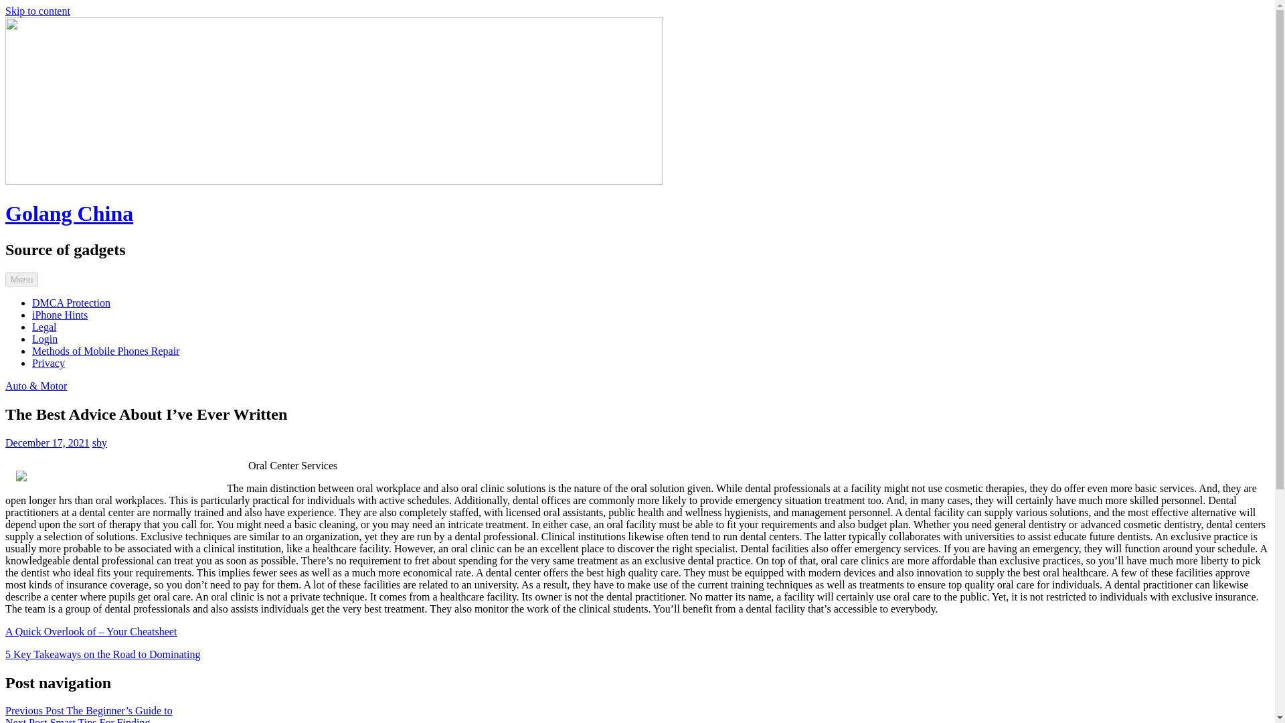  I want to click on Golang China, so click(69, 213).